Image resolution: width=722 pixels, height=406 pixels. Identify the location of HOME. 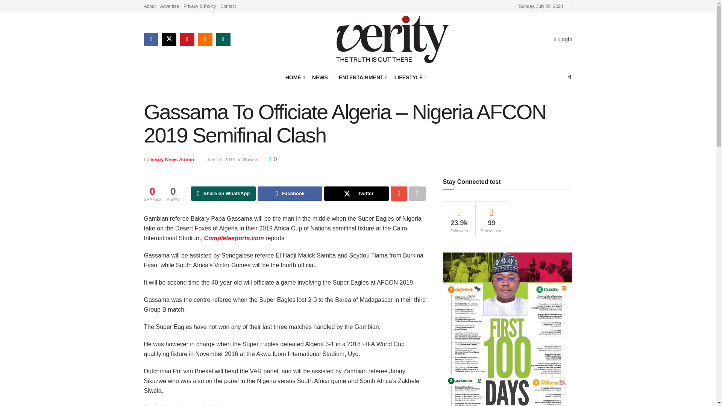
(294, 77).